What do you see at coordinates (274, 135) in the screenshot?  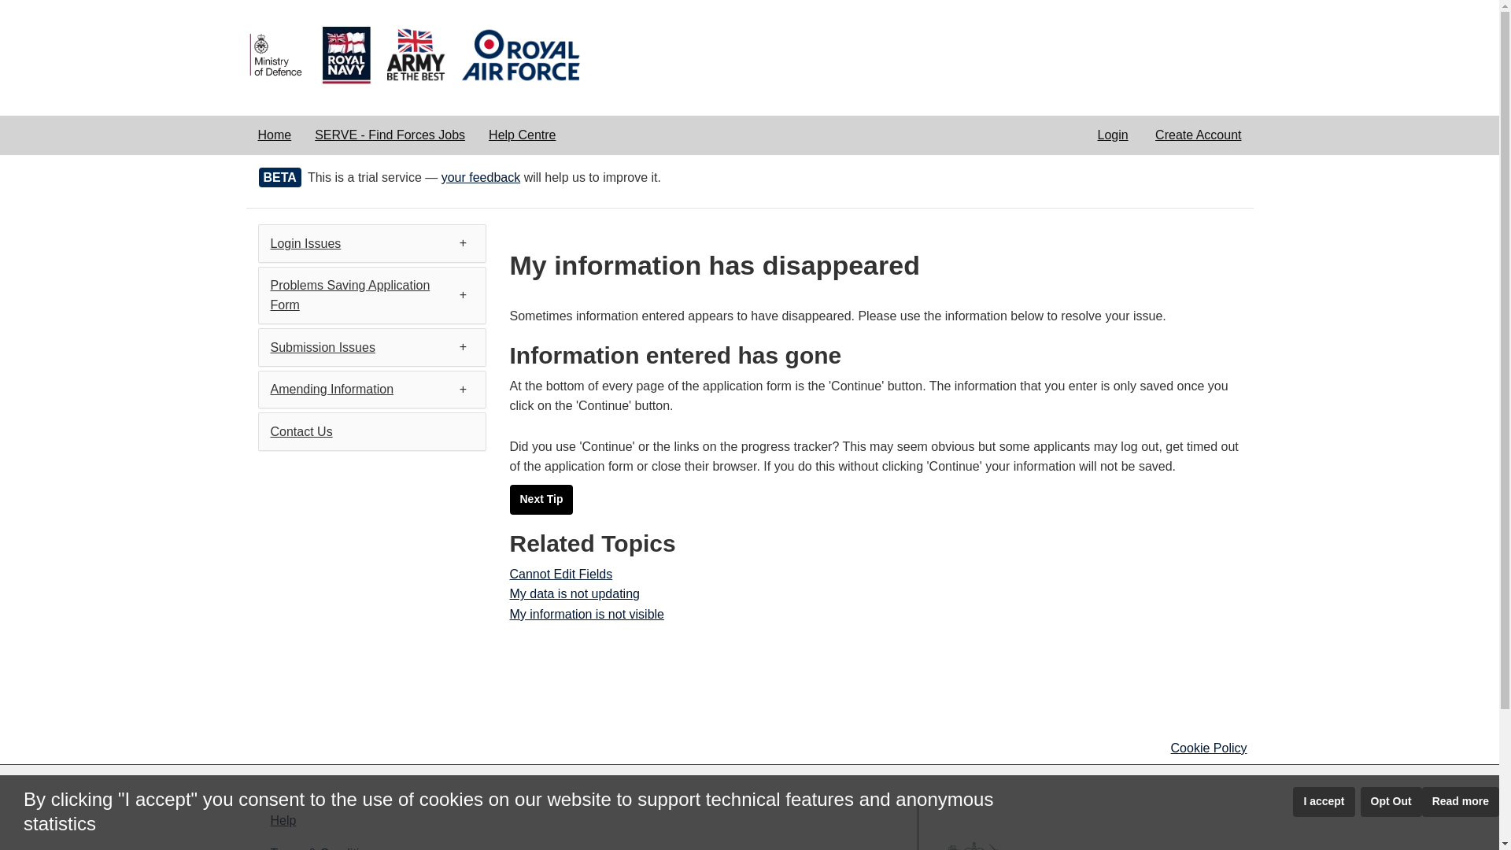 I see `Home` at bounding box center [274, 135].